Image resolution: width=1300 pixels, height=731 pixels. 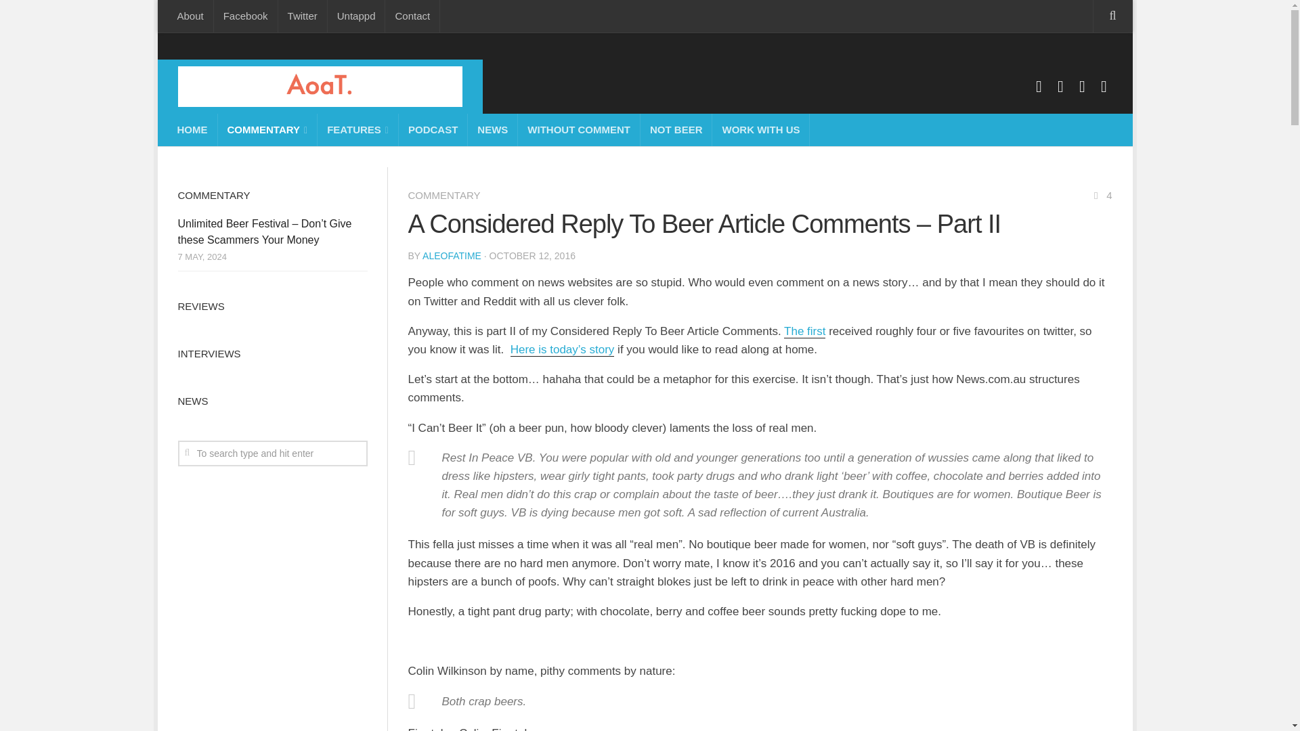 I want to click on COMMENTARY, so click(x=443, y=195).